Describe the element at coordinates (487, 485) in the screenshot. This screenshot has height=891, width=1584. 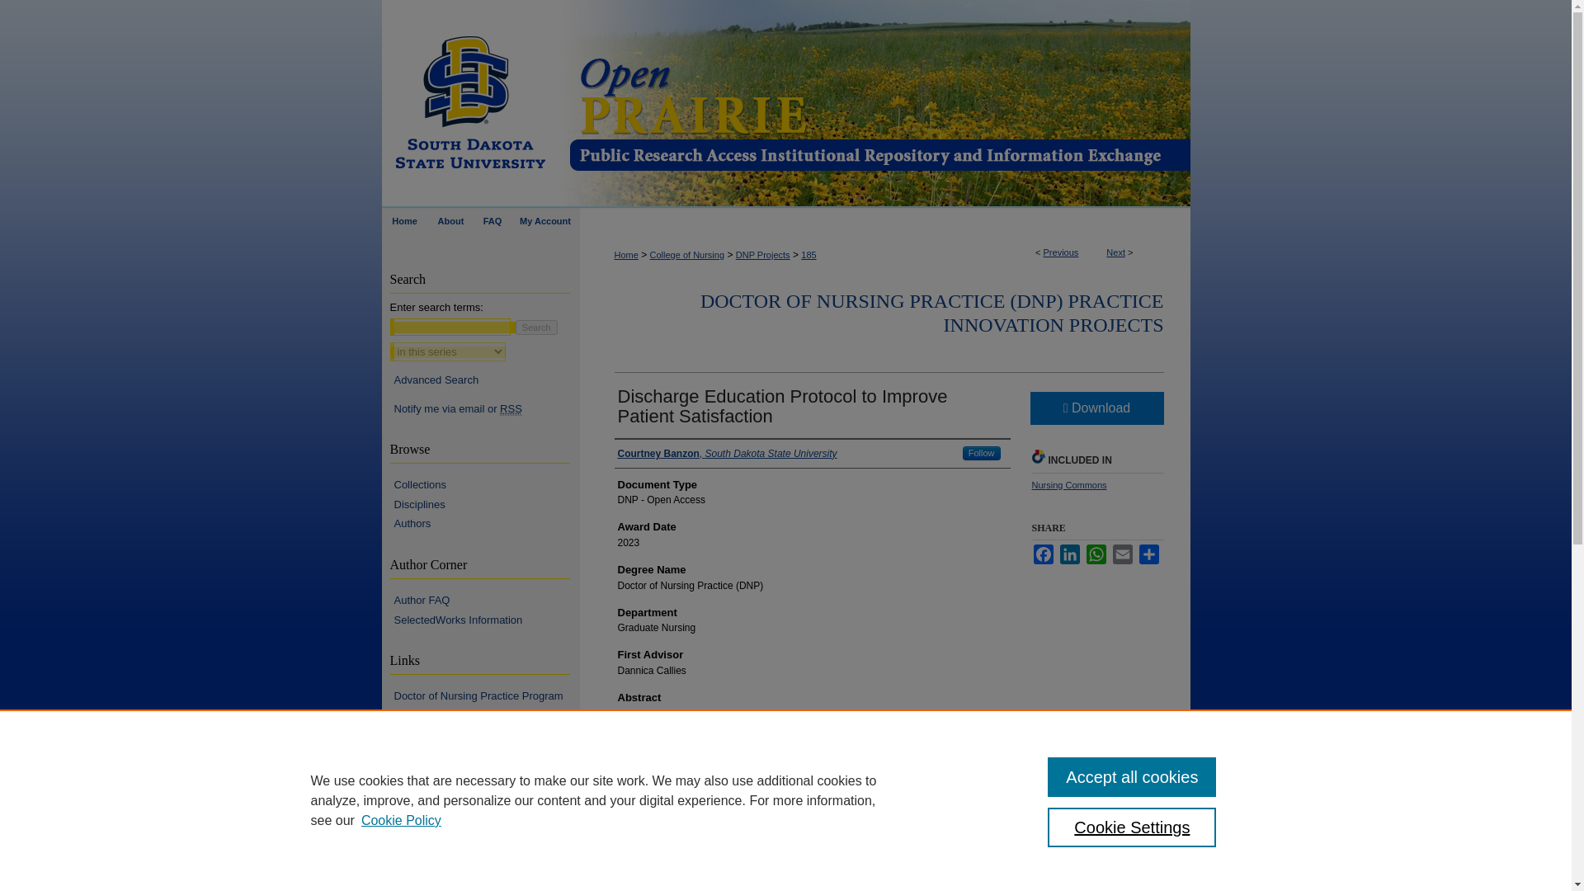
I see `Collections` at that location.